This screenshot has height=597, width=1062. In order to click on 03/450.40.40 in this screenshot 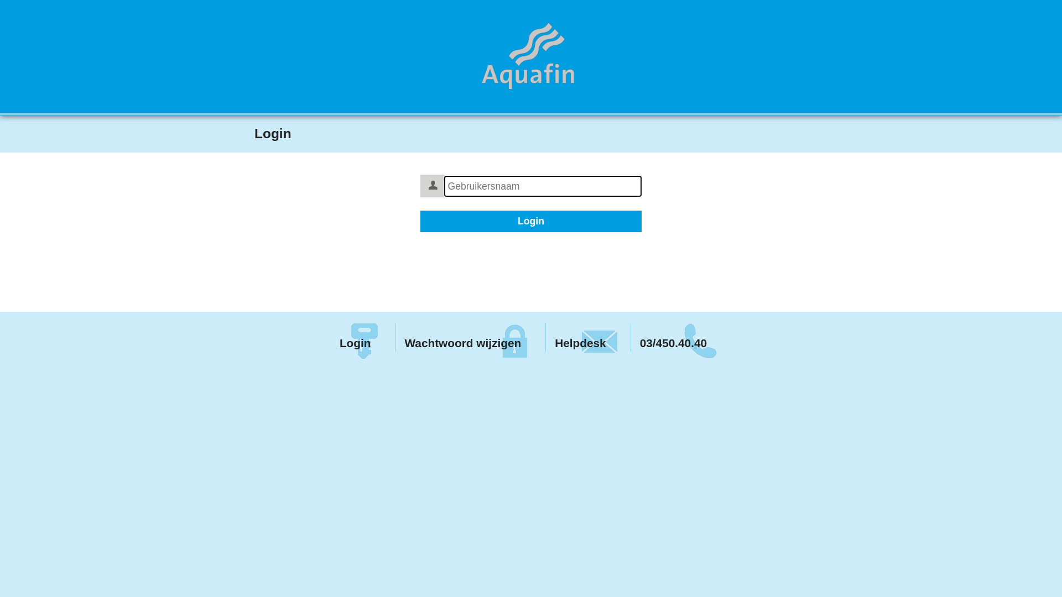, I will do `click(679, 337)`.